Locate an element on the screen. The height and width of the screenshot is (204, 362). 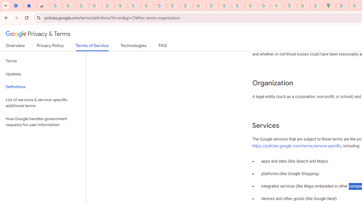
Reviews: Helix Fruit Jump Arcade Game is located at coordinates (43, 6).